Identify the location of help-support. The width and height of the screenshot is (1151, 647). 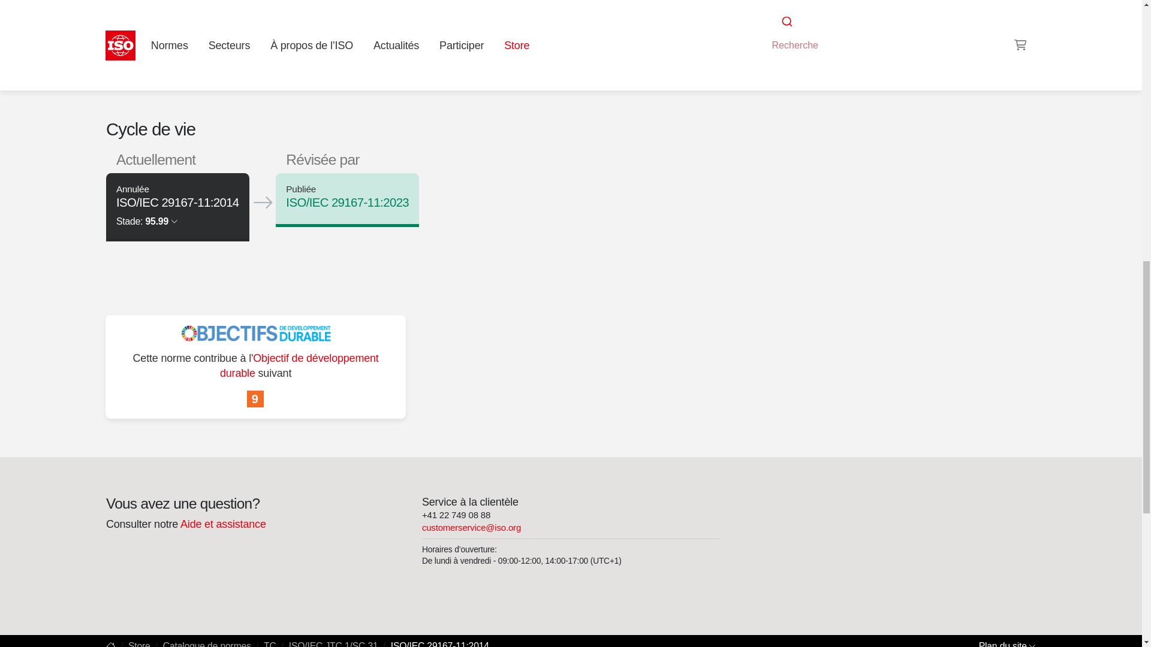
(222, 524).